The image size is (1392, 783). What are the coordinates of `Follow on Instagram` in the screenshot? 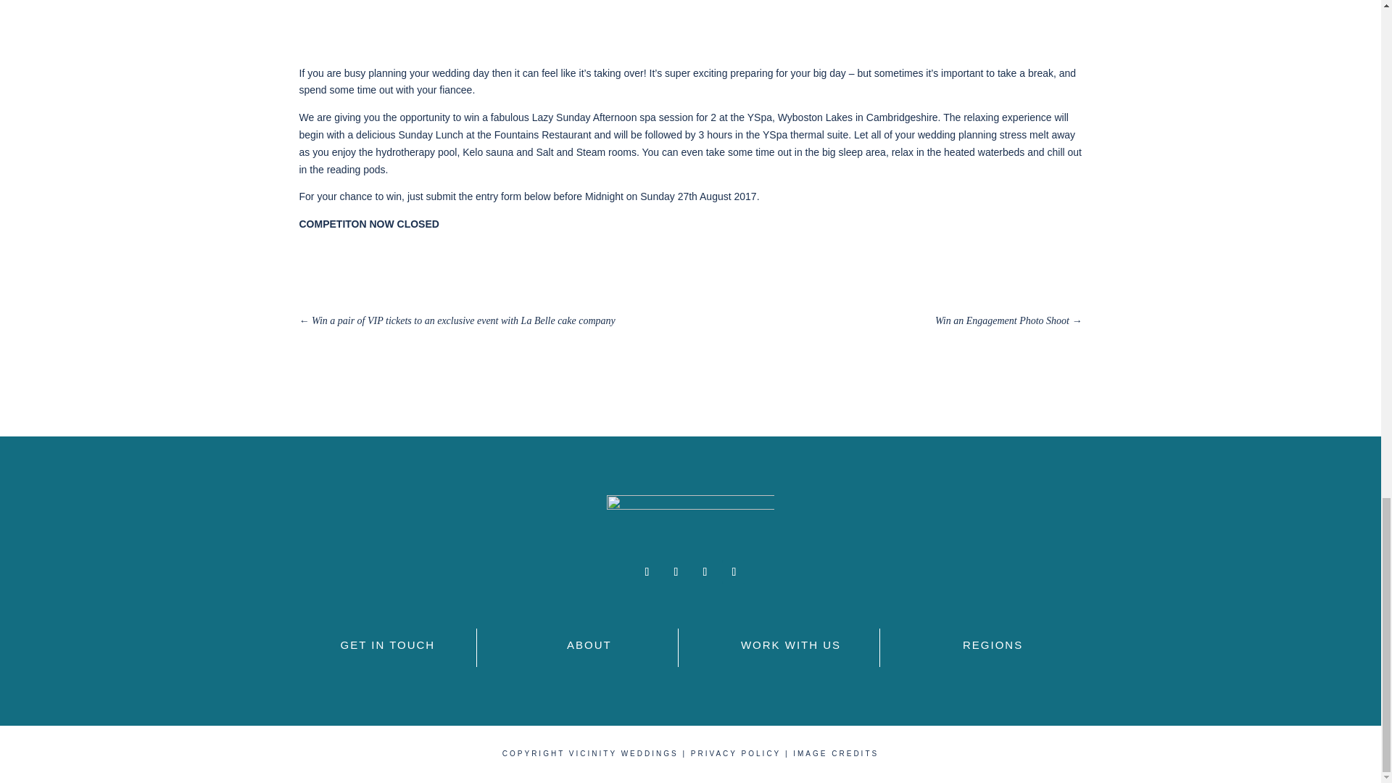 It's located at (676, 571).